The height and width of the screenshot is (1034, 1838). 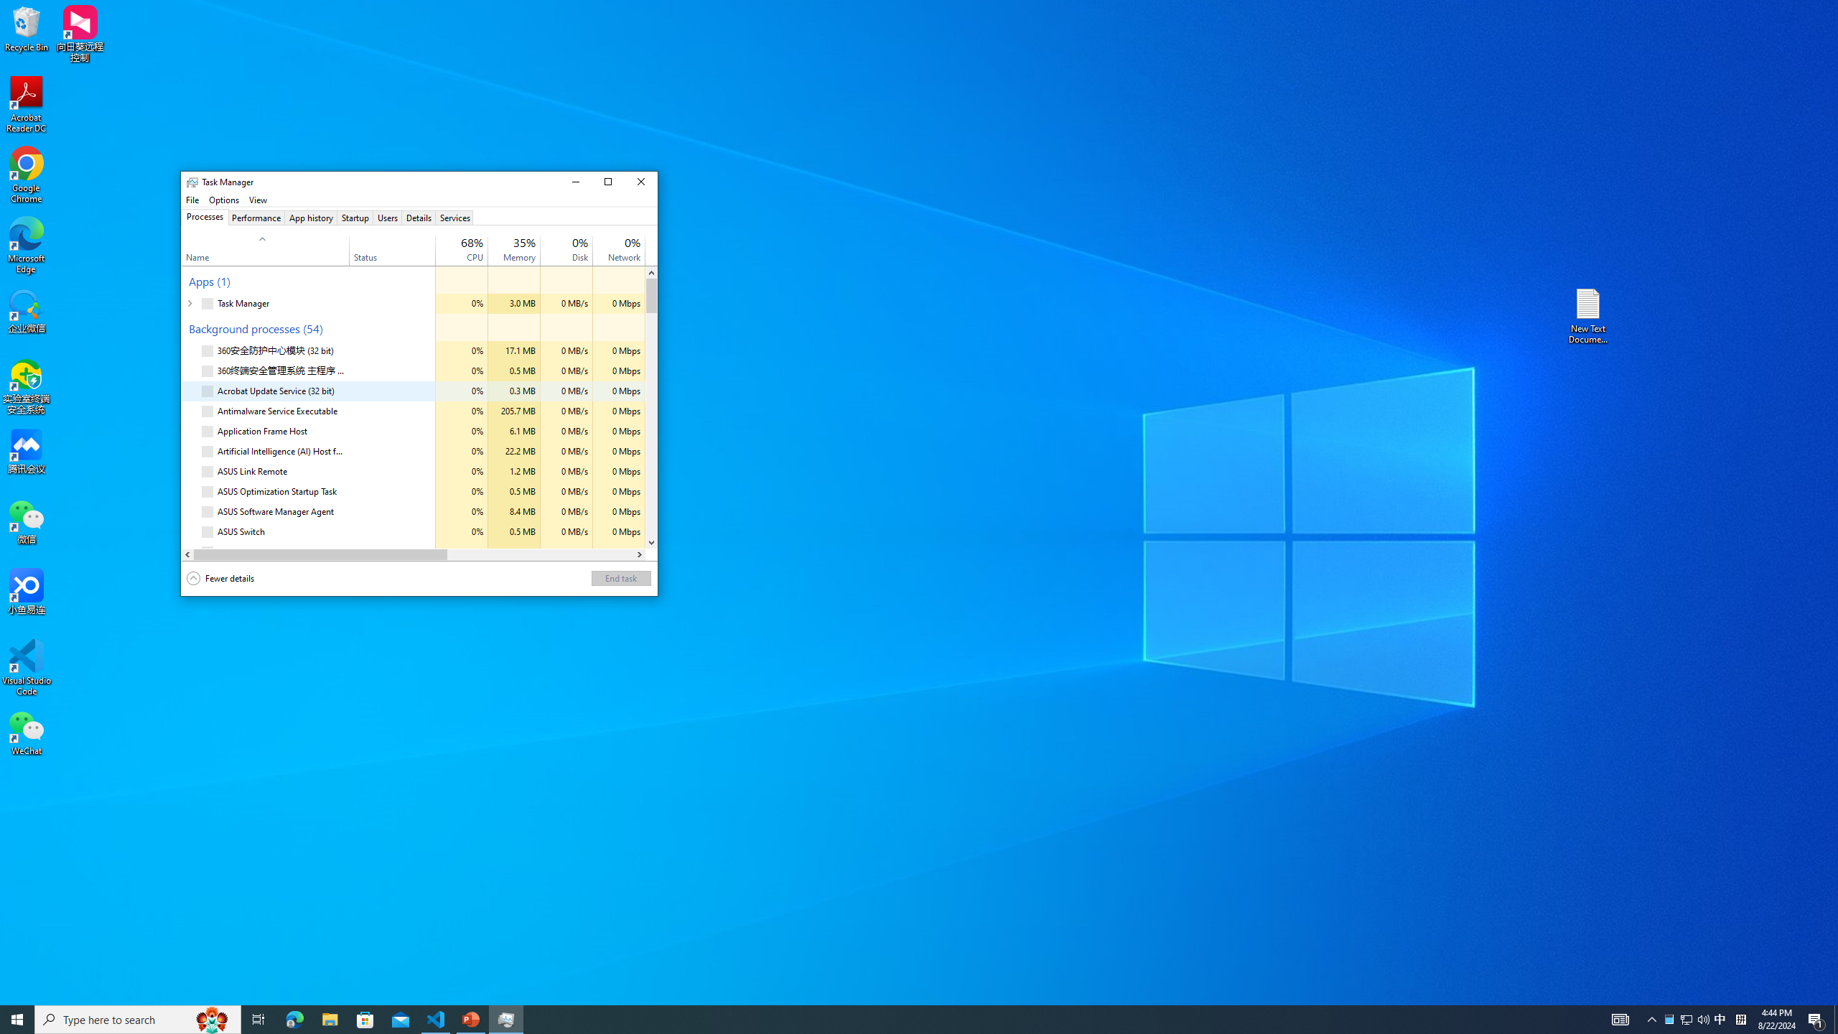 I want to click on CPU, so click(x=462, y=551).